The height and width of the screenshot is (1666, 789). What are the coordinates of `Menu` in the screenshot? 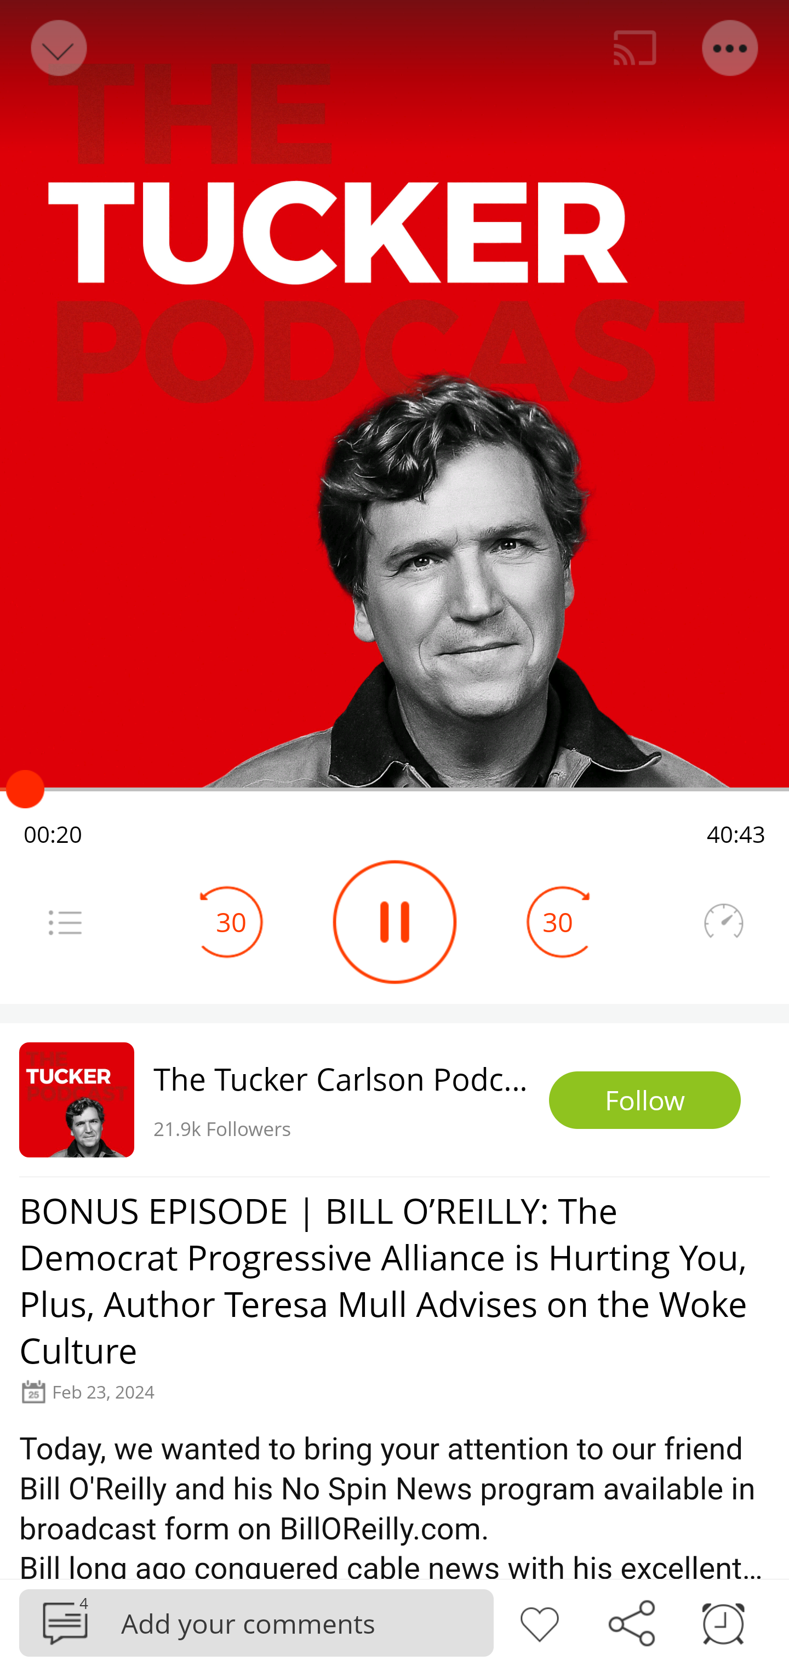 It's located at (65, 922).